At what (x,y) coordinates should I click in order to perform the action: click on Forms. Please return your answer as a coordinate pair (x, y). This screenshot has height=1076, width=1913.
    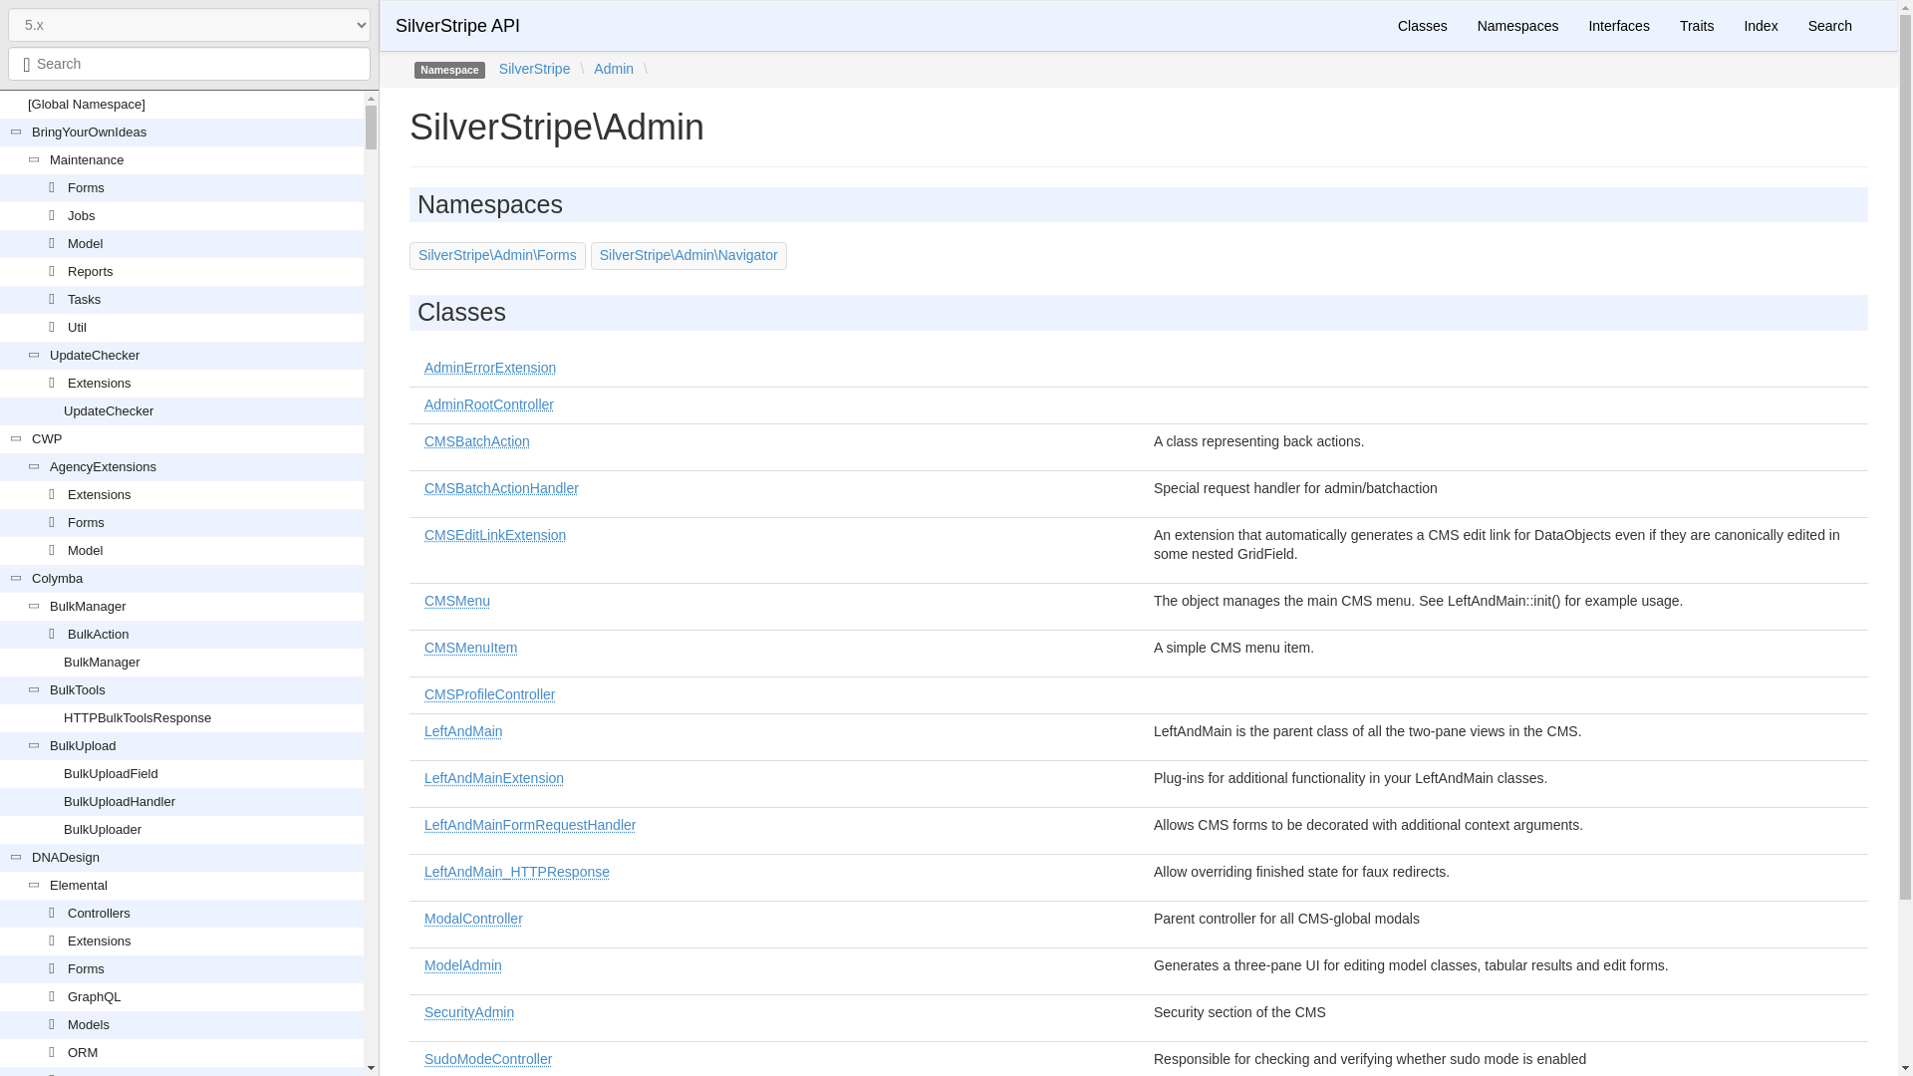
    Looking at the image, I should click on (86, 522).